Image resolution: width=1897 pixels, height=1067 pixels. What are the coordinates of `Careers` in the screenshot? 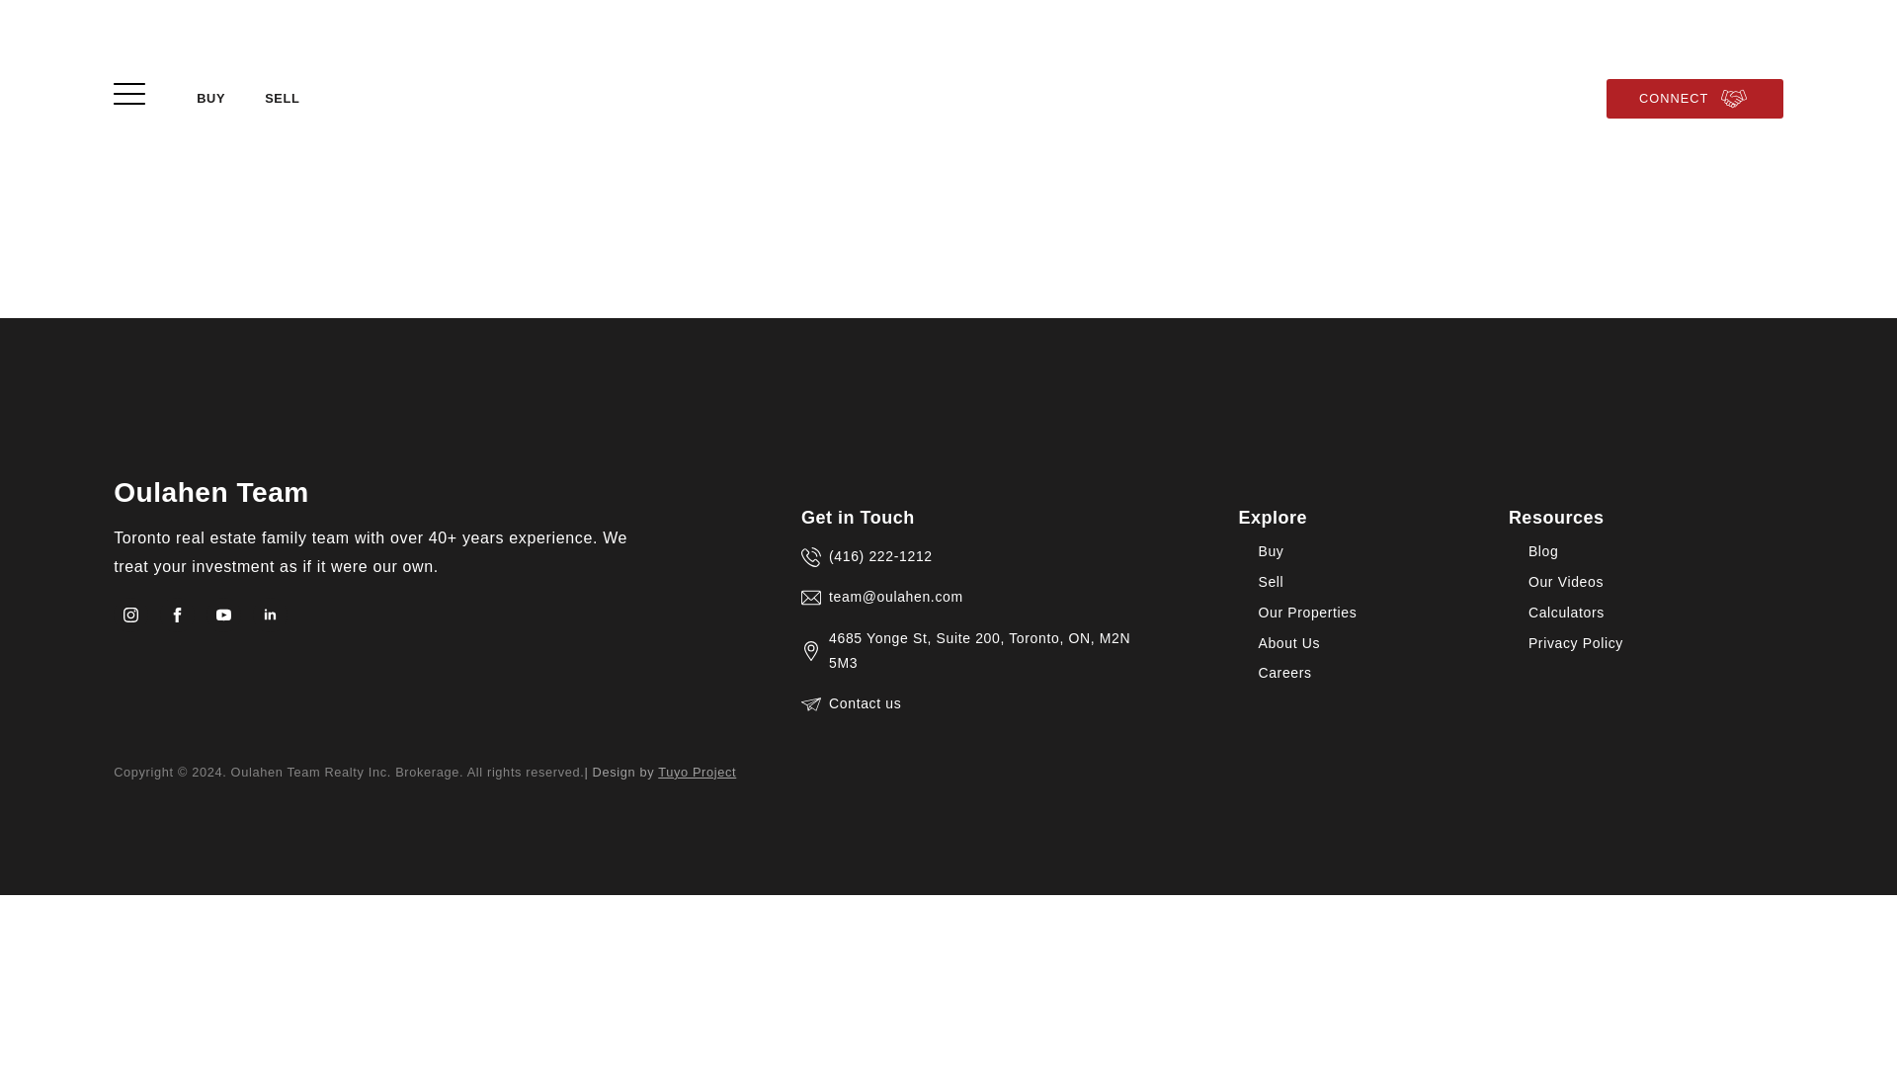 It's located at (1333, 681).